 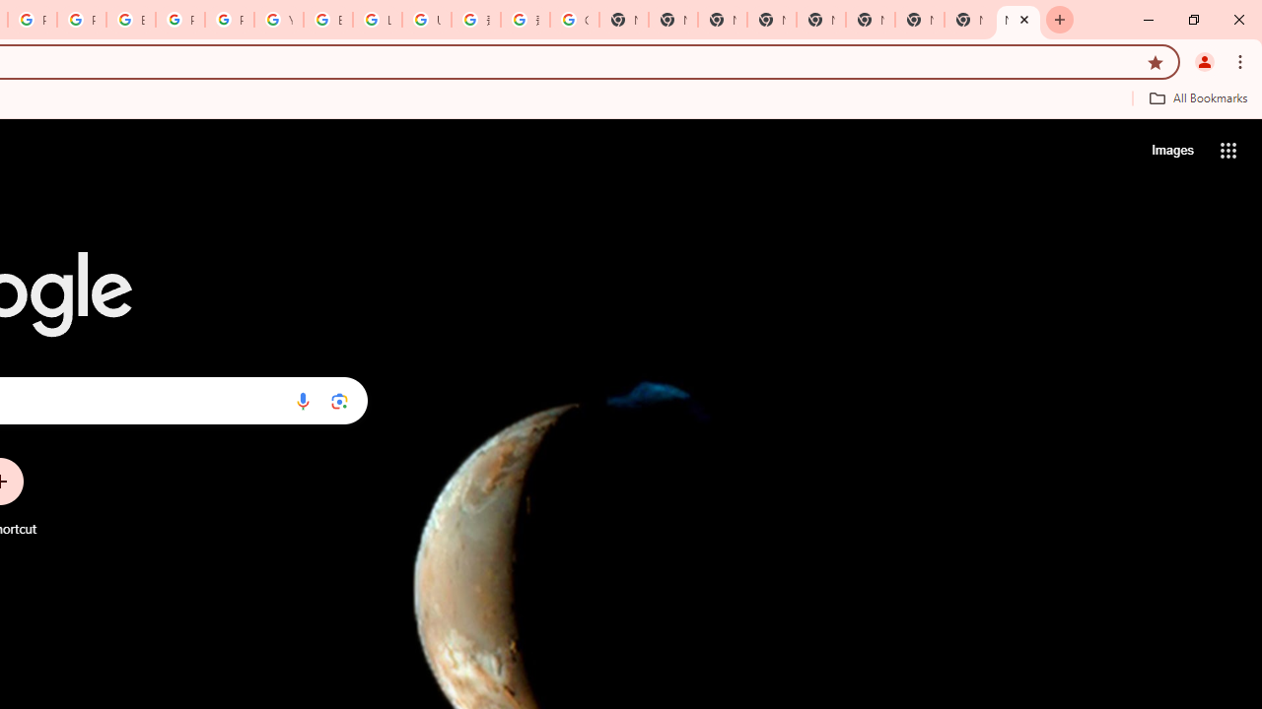 What do you see at coordinates (1171, 150) in the screenshot?
I see `Search for Images ` at bounding box center [1171, 150].